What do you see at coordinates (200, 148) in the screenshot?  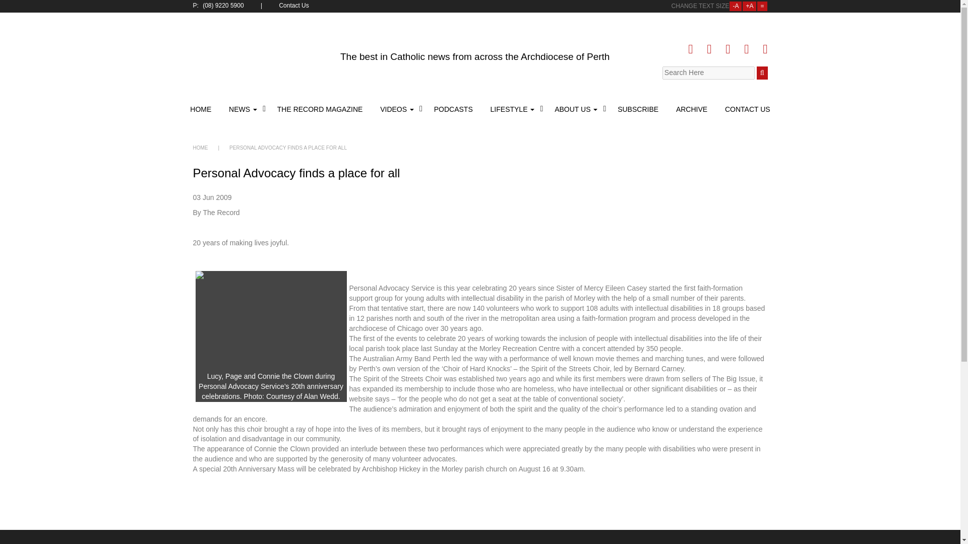 I see `HOME` at bounding box center [200, 148].